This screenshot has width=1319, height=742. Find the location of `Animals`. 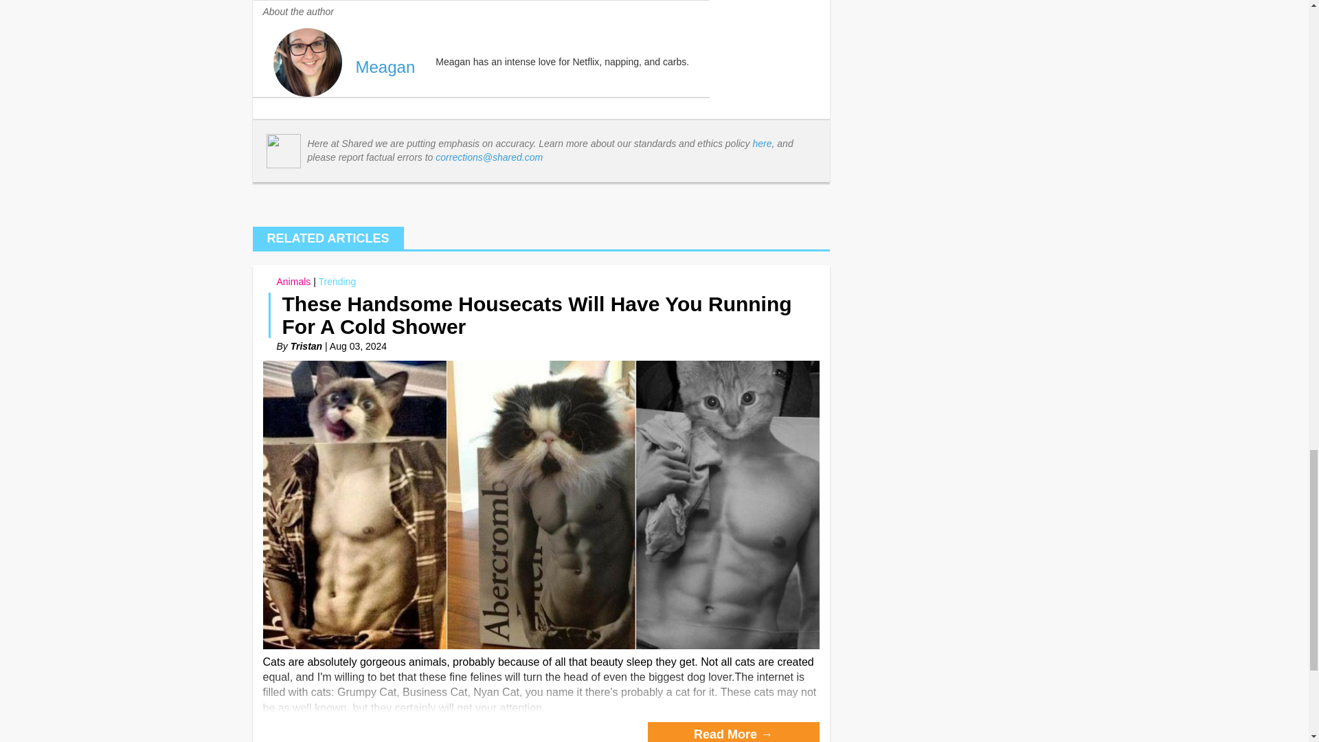

Animals is located at coordinates (293, 281).